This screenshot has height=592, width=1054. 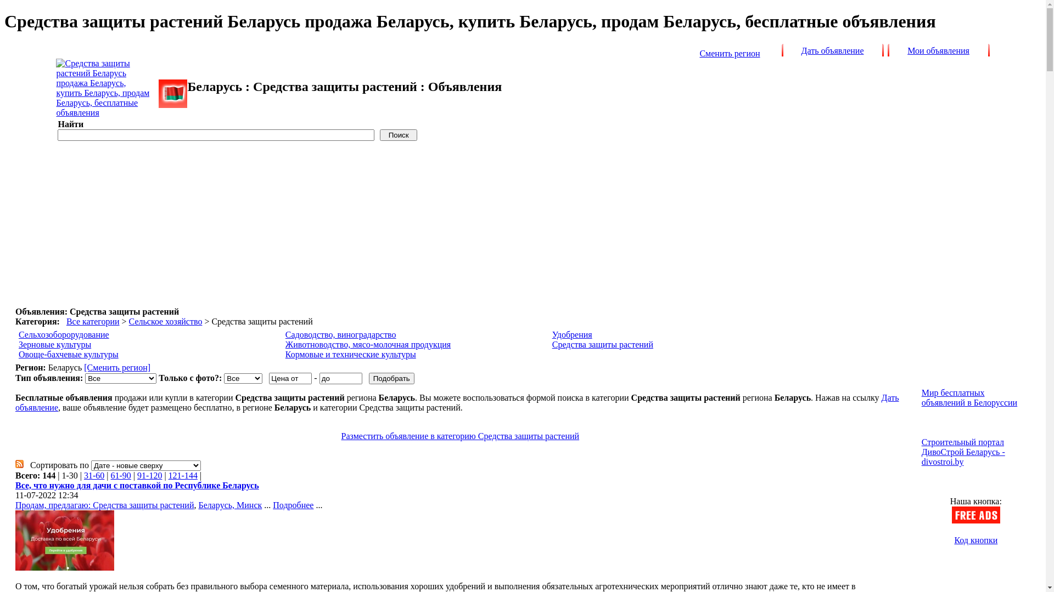 What do you see at coordinates (183, 476) in the screenshot?
I see `121-144` at bounding box center [183, 476].